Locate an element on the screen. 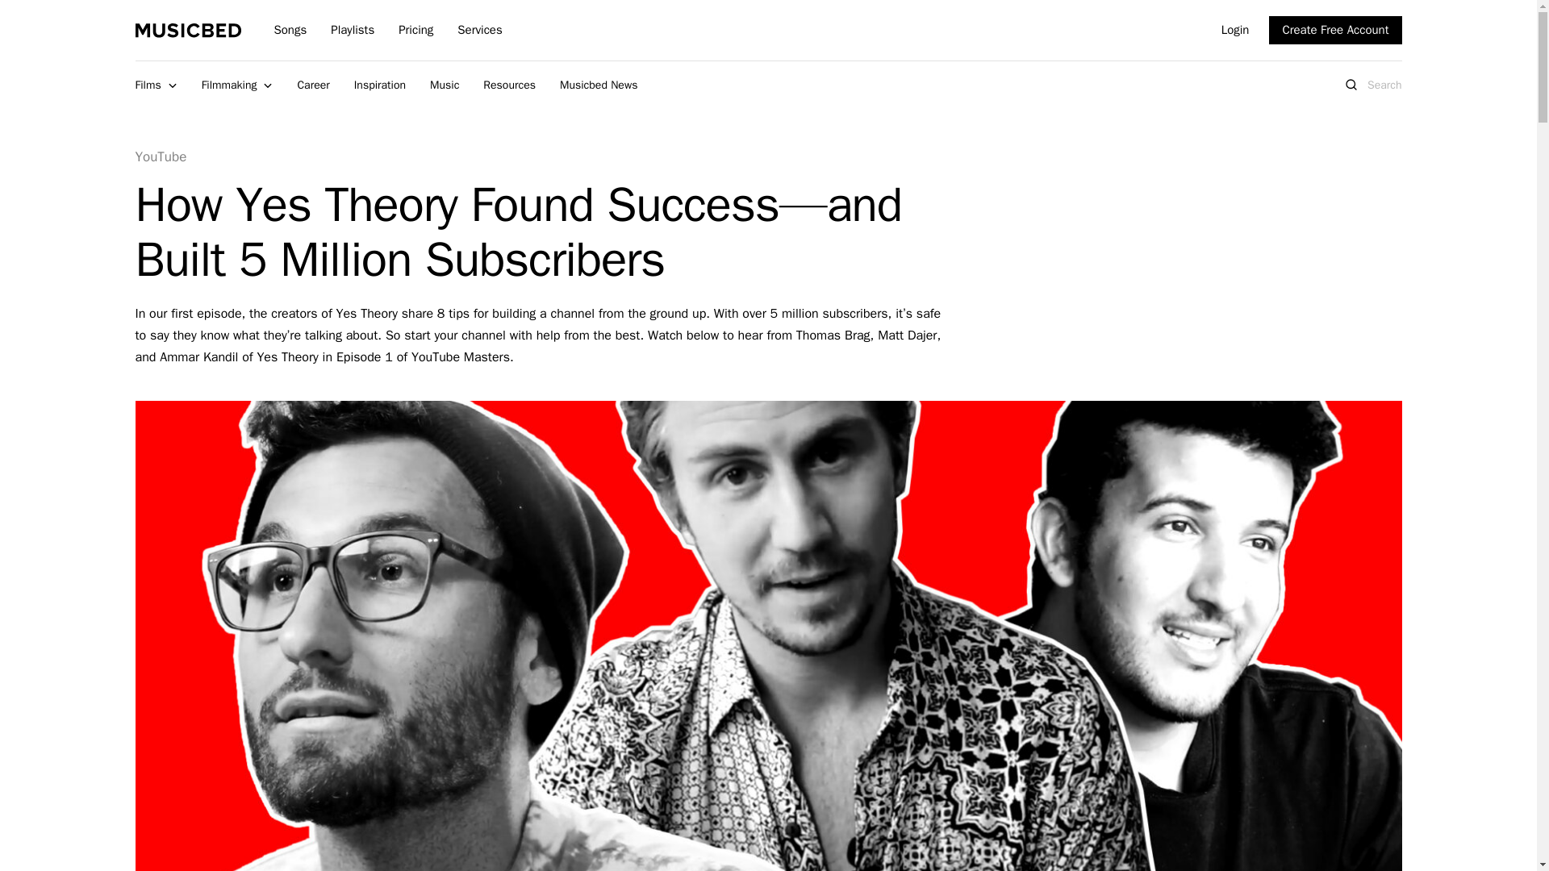 This screenshot has height=871, width=1549. Login is located at coordinates (1236, 30).